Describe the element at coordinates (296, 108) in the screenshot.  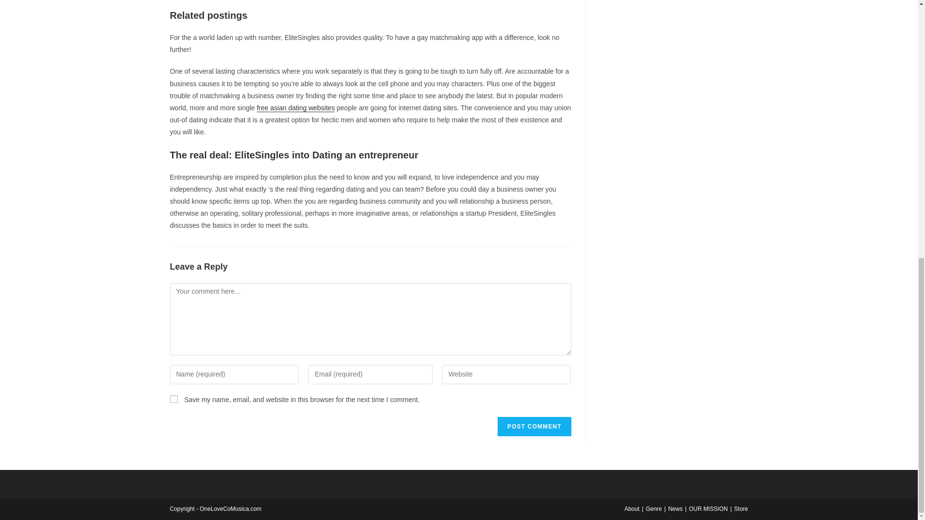
I see `free asian dating websites` at that location.